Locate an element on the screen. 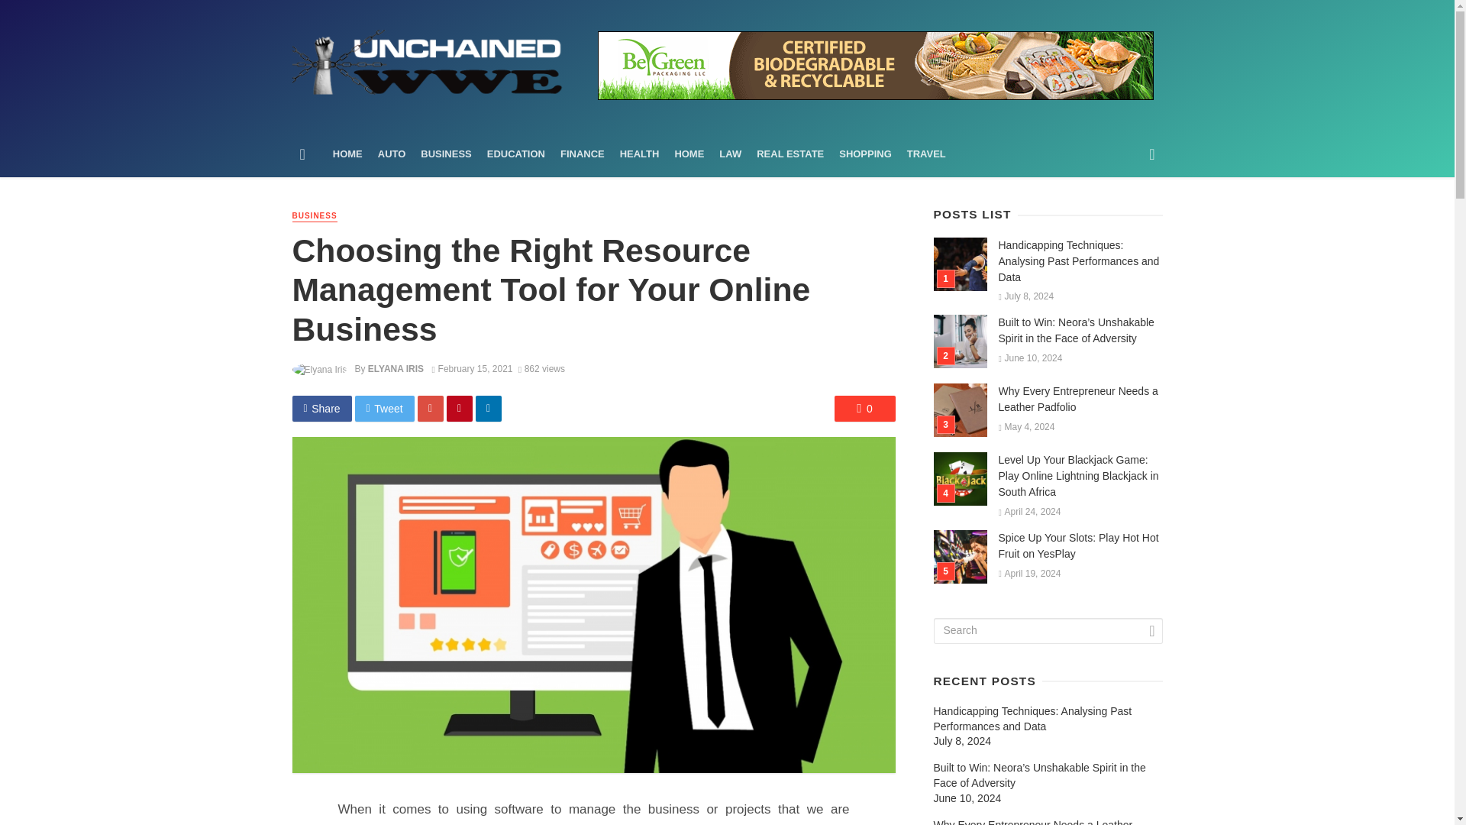  TRAVEL is located at coordinates (927, 154).